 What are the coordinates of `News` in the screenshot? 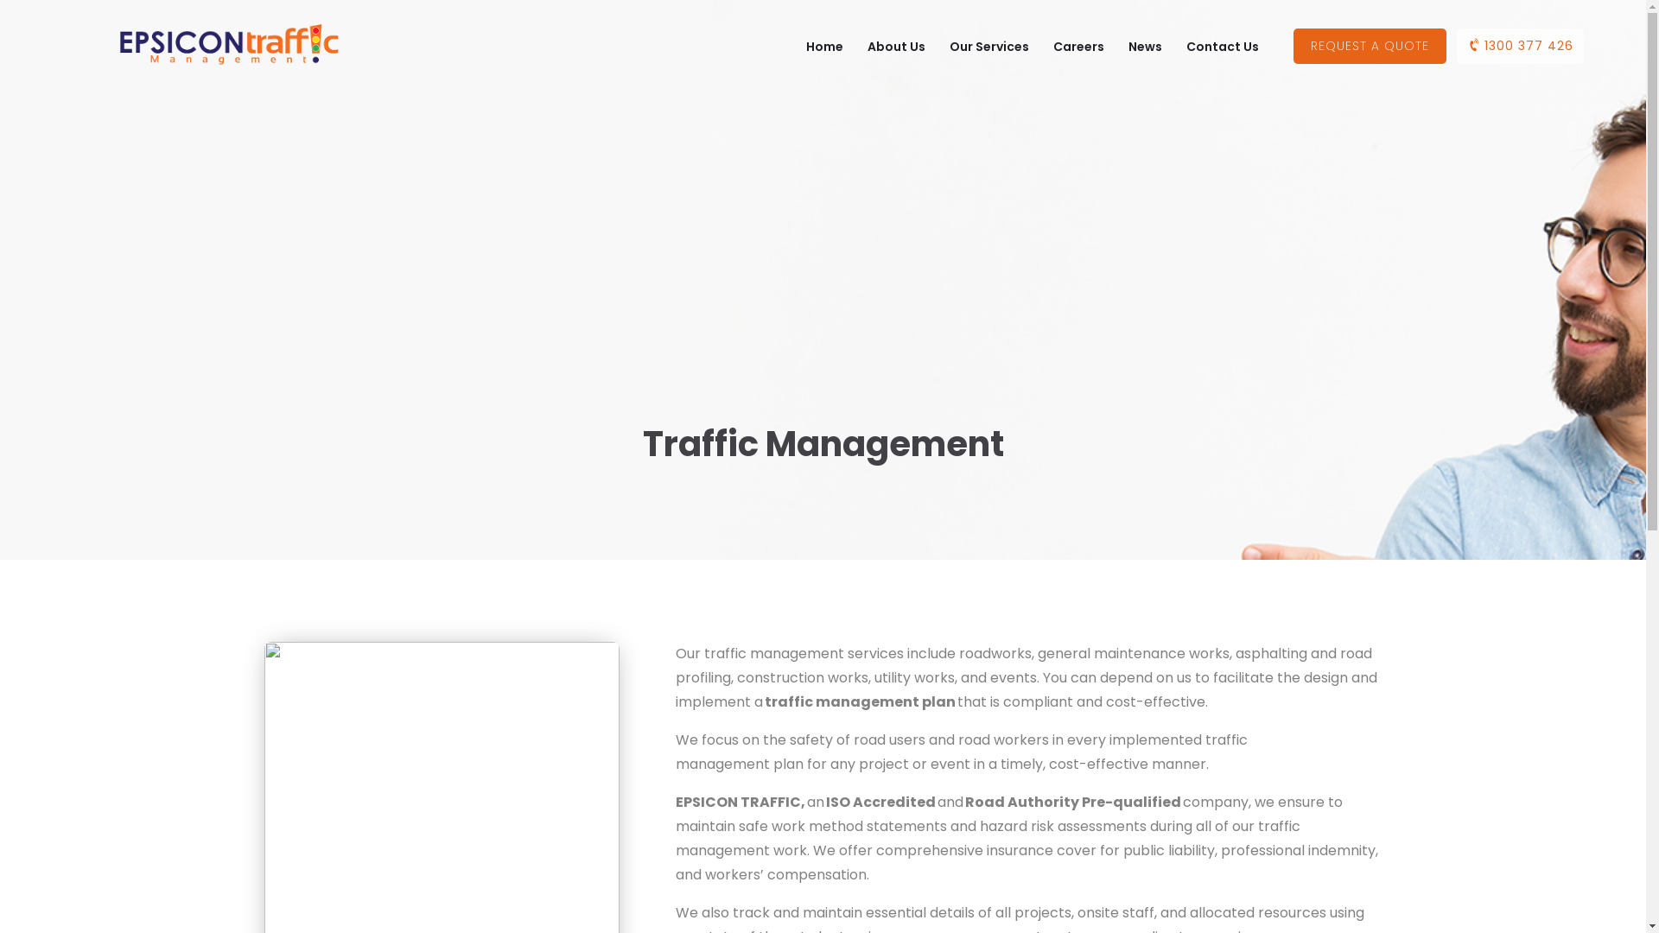 It's located at (1146, 47).